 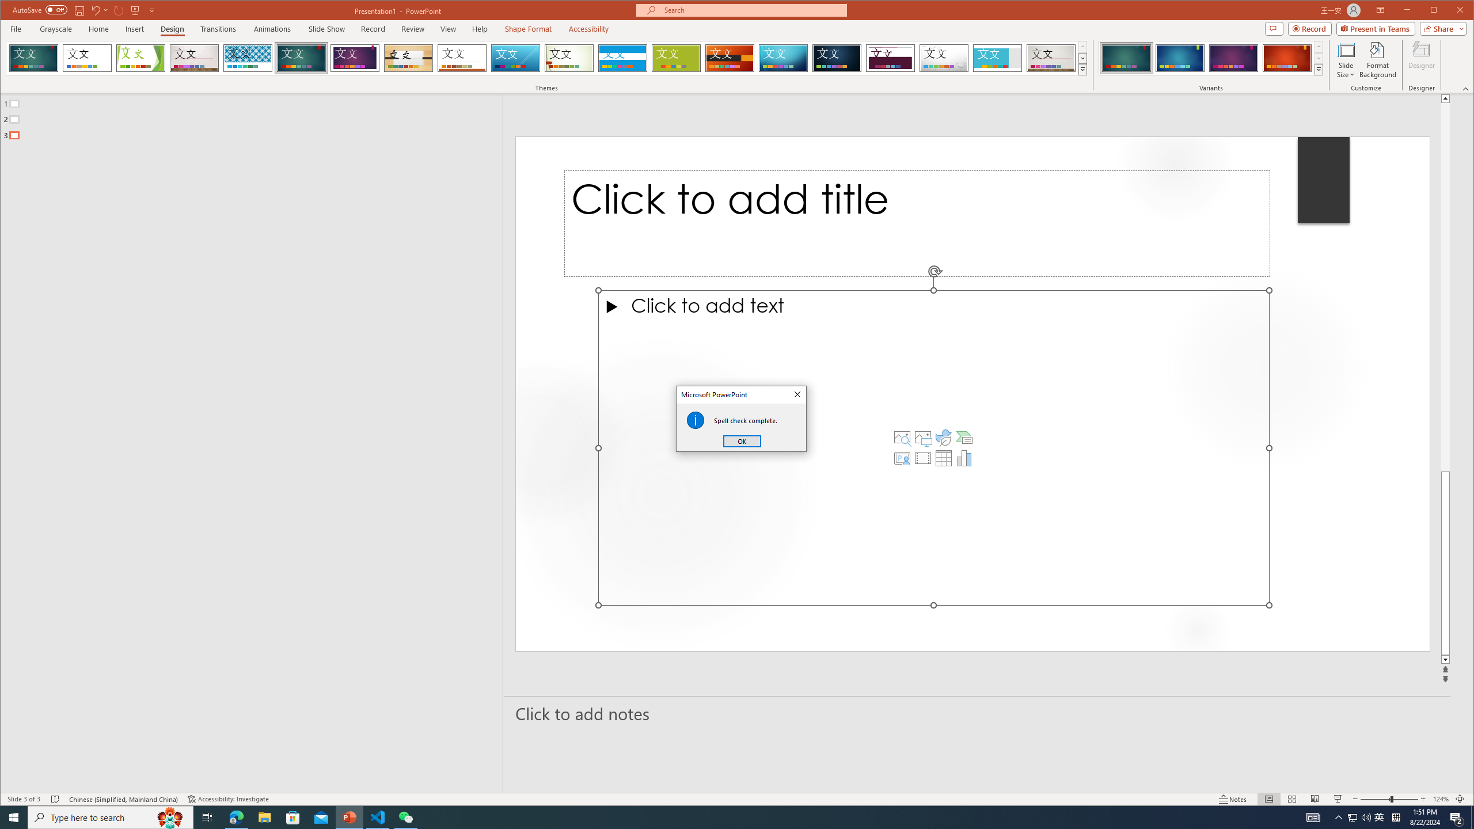 What do you see at coordinates (964, 438) in the screenshot?
I see `Insert a SmartArt Graphic` at bounding box center [964, 438].